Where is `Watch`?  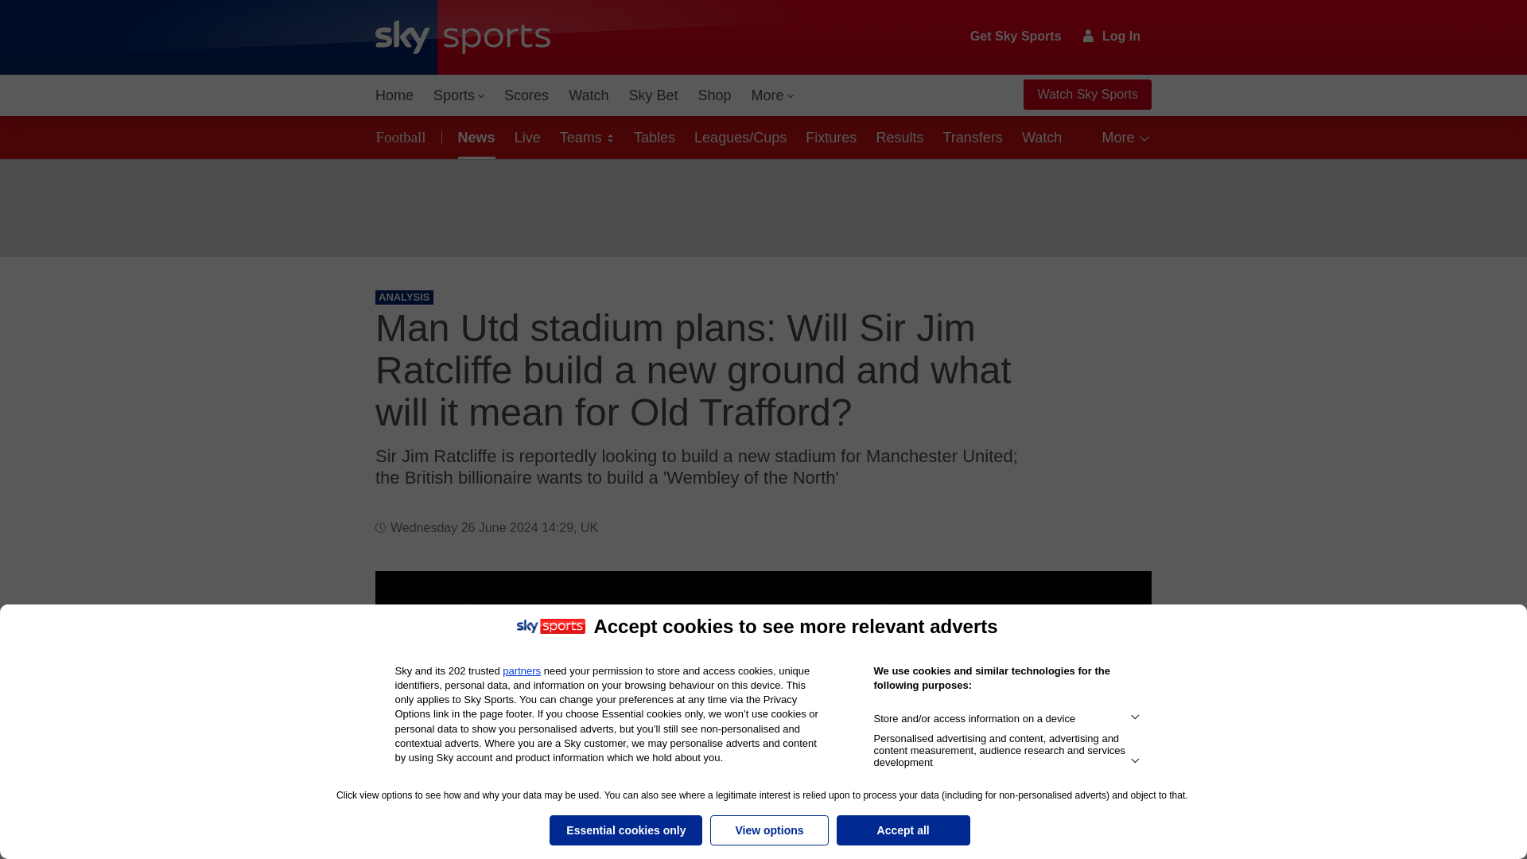
Watch is located at coordinates (589, 95).